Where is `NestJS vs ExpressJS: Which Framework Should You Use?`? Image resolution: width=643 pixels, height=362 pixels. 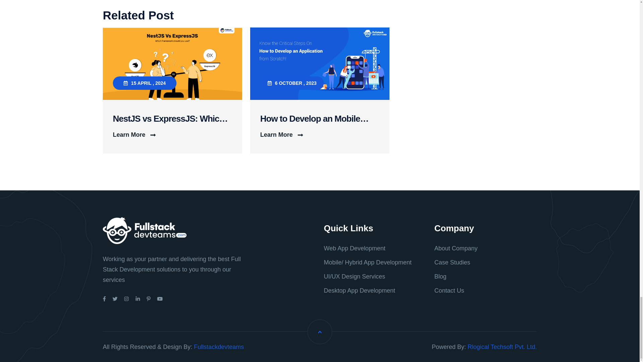
NestJS vs ExpressJS: Which Framework Should You Use? is located at coordinates (172, 119).